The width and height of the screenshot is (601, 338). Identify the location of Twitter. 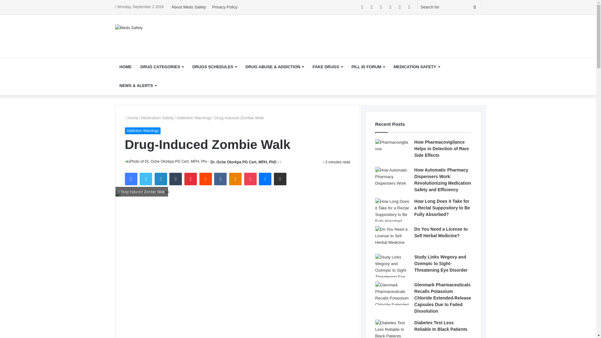
(146, 179).